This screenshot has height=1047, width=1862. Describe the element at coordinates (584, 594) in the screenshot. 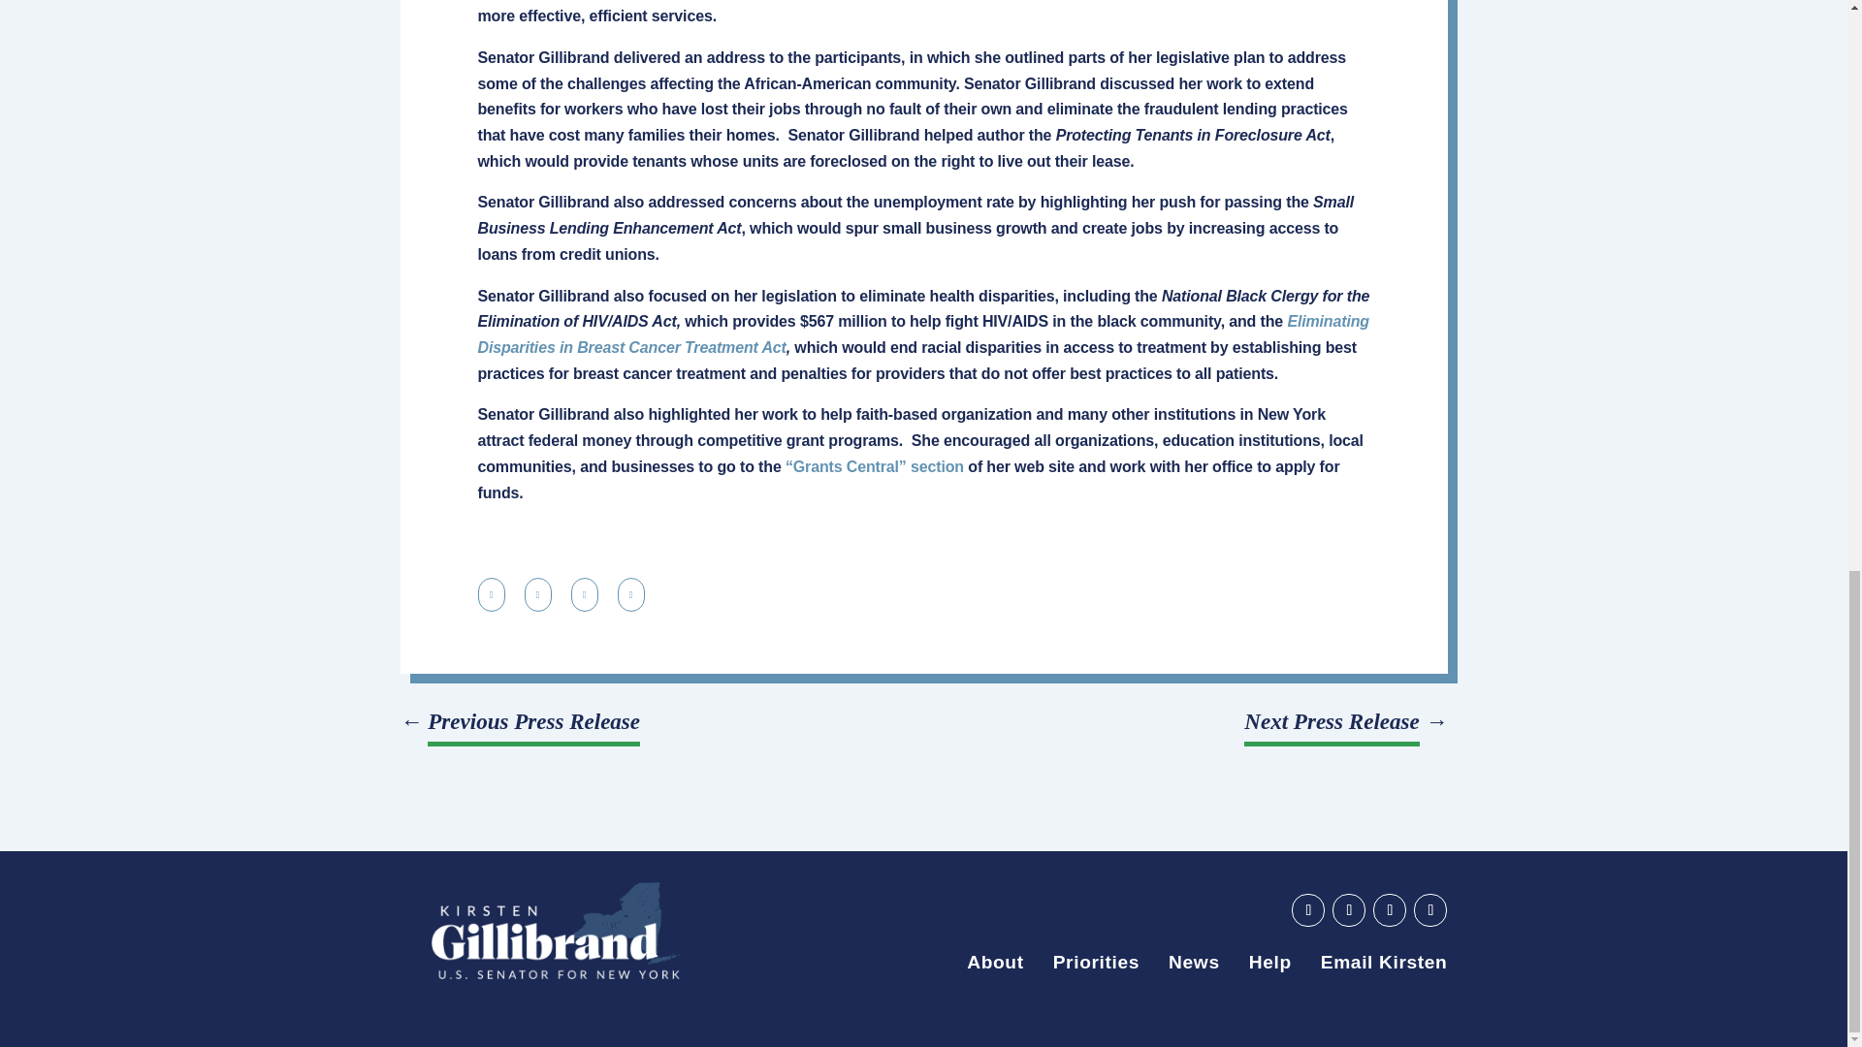

I see `Share on Facebook` at that location.